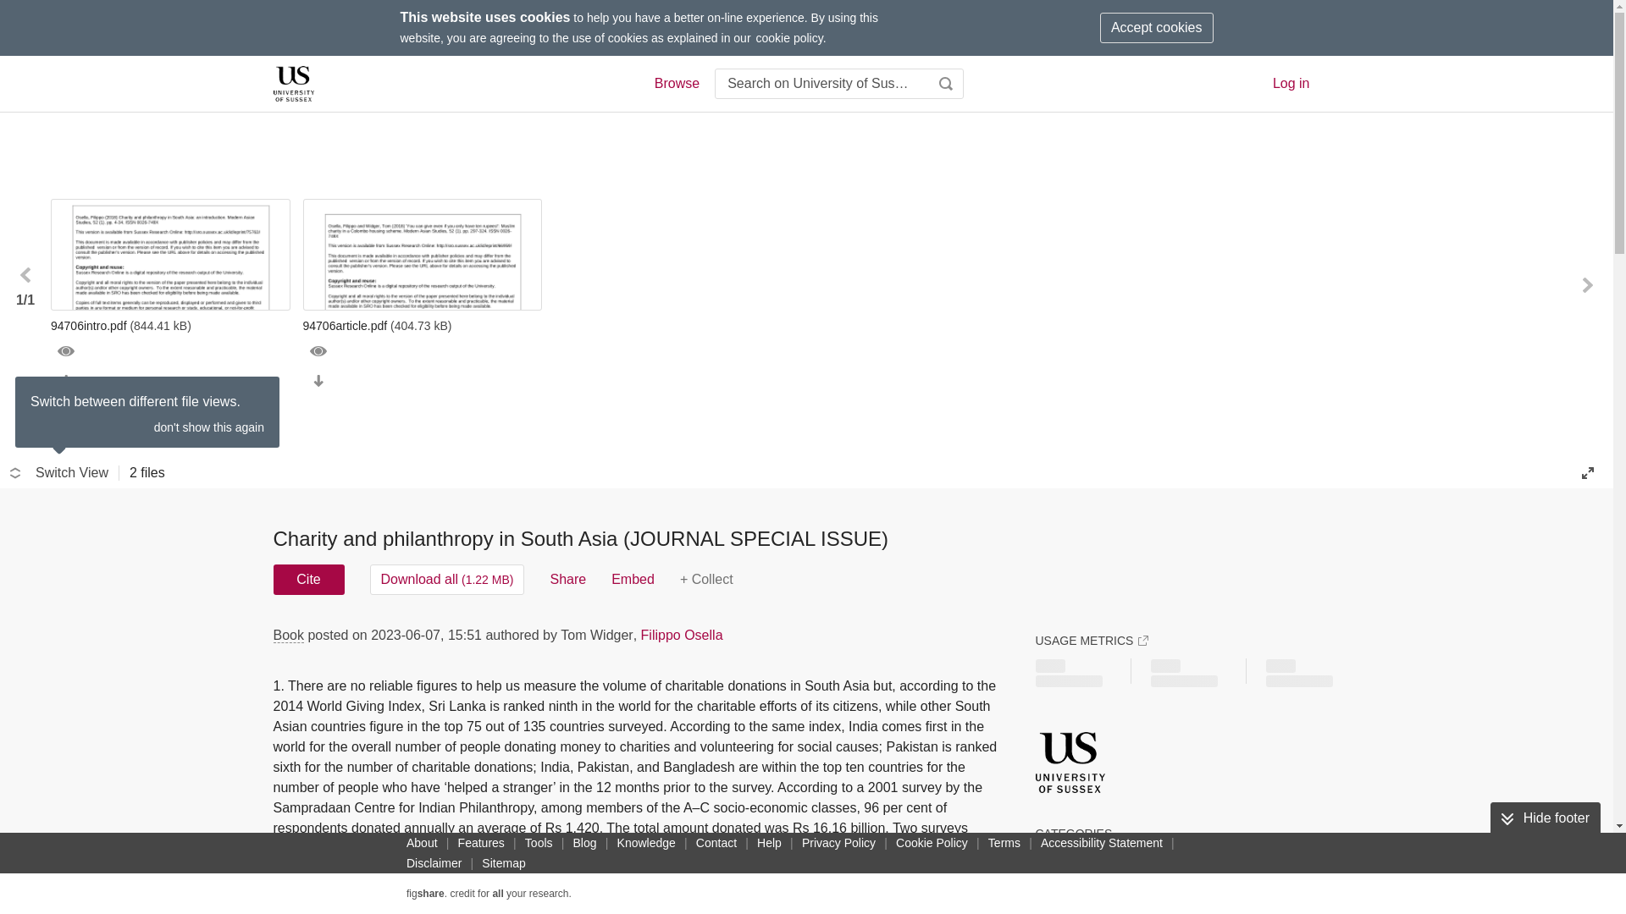 This screenshot has height=914, width=1626. Describe the element at coordinates (170, 325) in the screenshot. I see `94706intro.pdf` at that location.